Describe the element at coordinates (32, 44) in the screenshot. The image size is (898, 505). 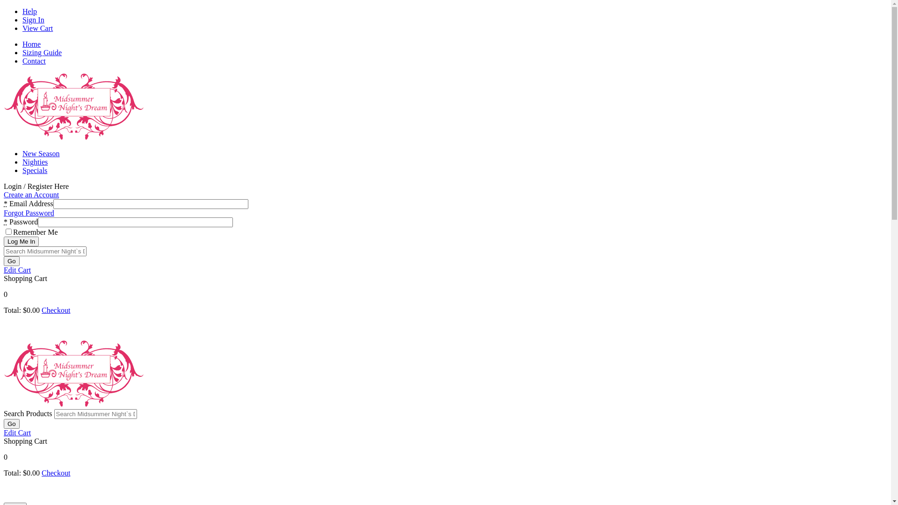
I see `Home` at that location.